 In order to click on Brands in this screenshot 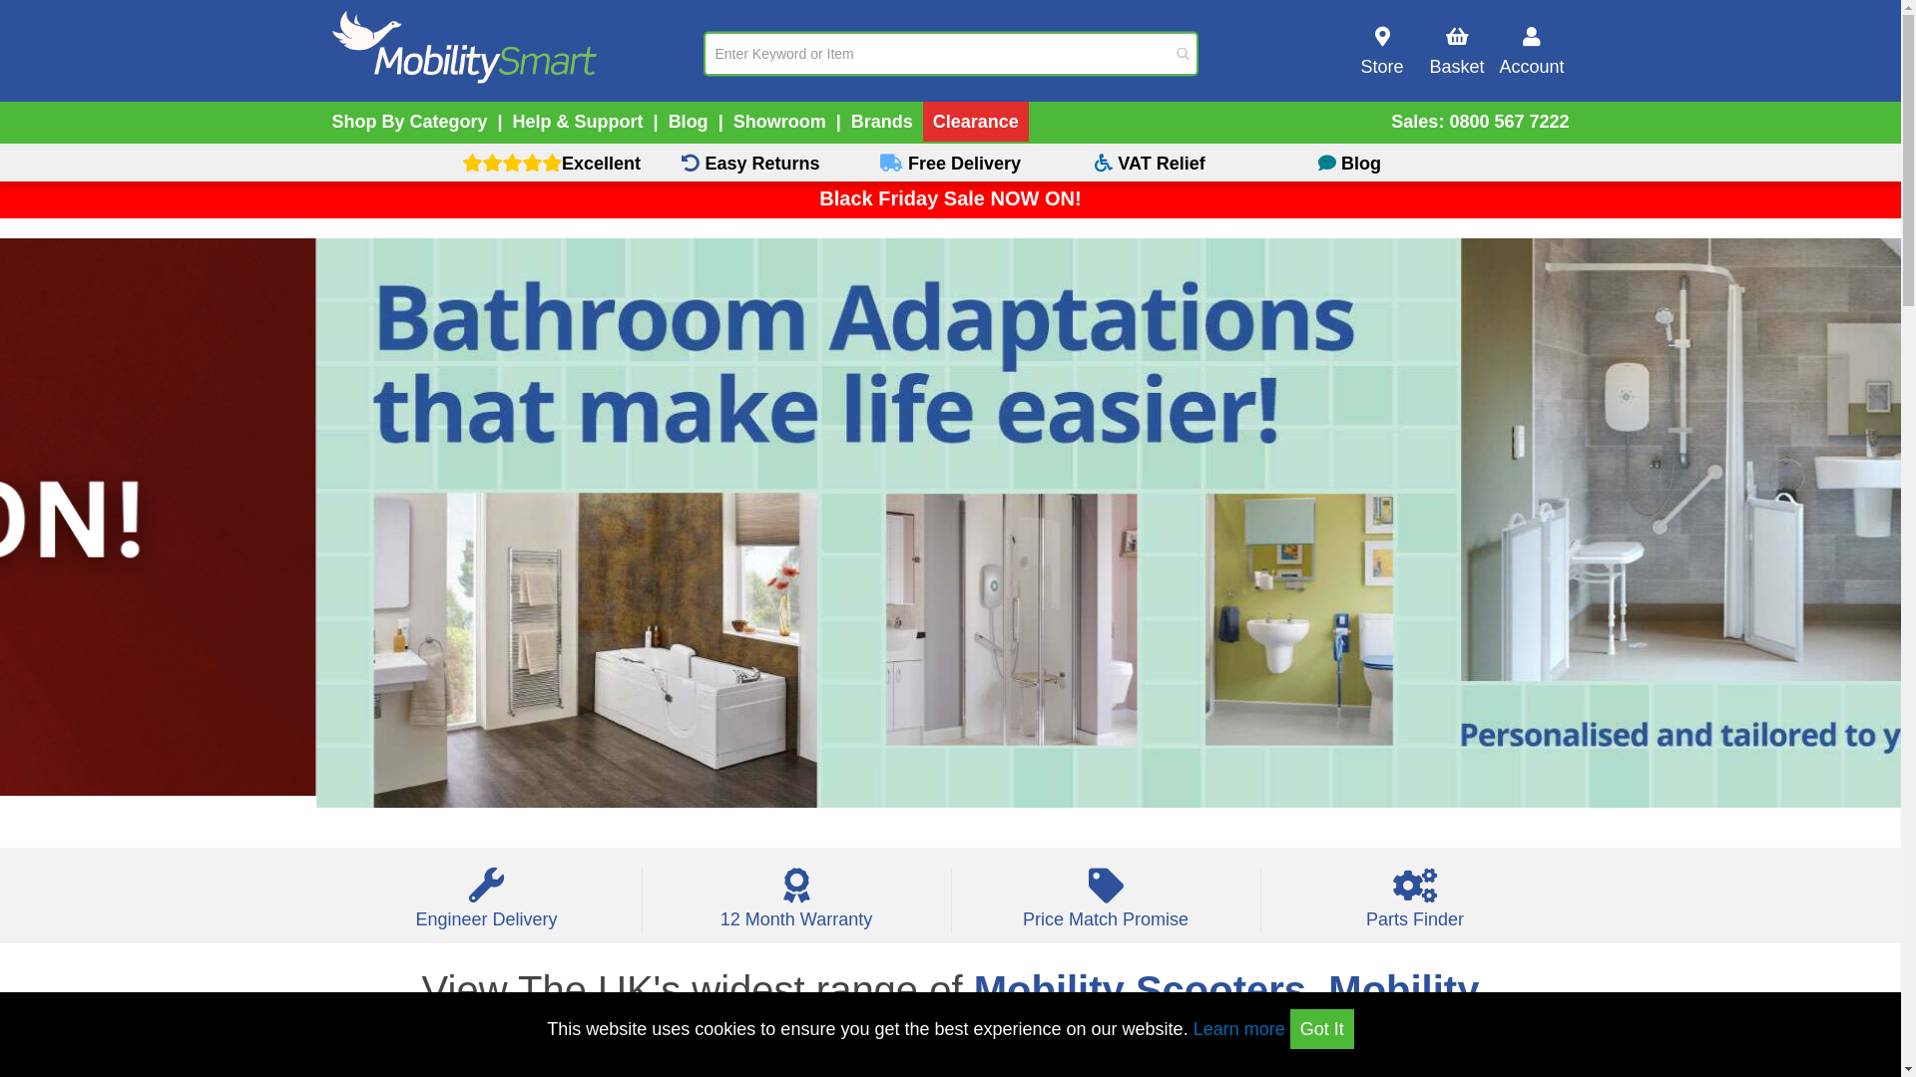, I will do `click(882, 122)`.